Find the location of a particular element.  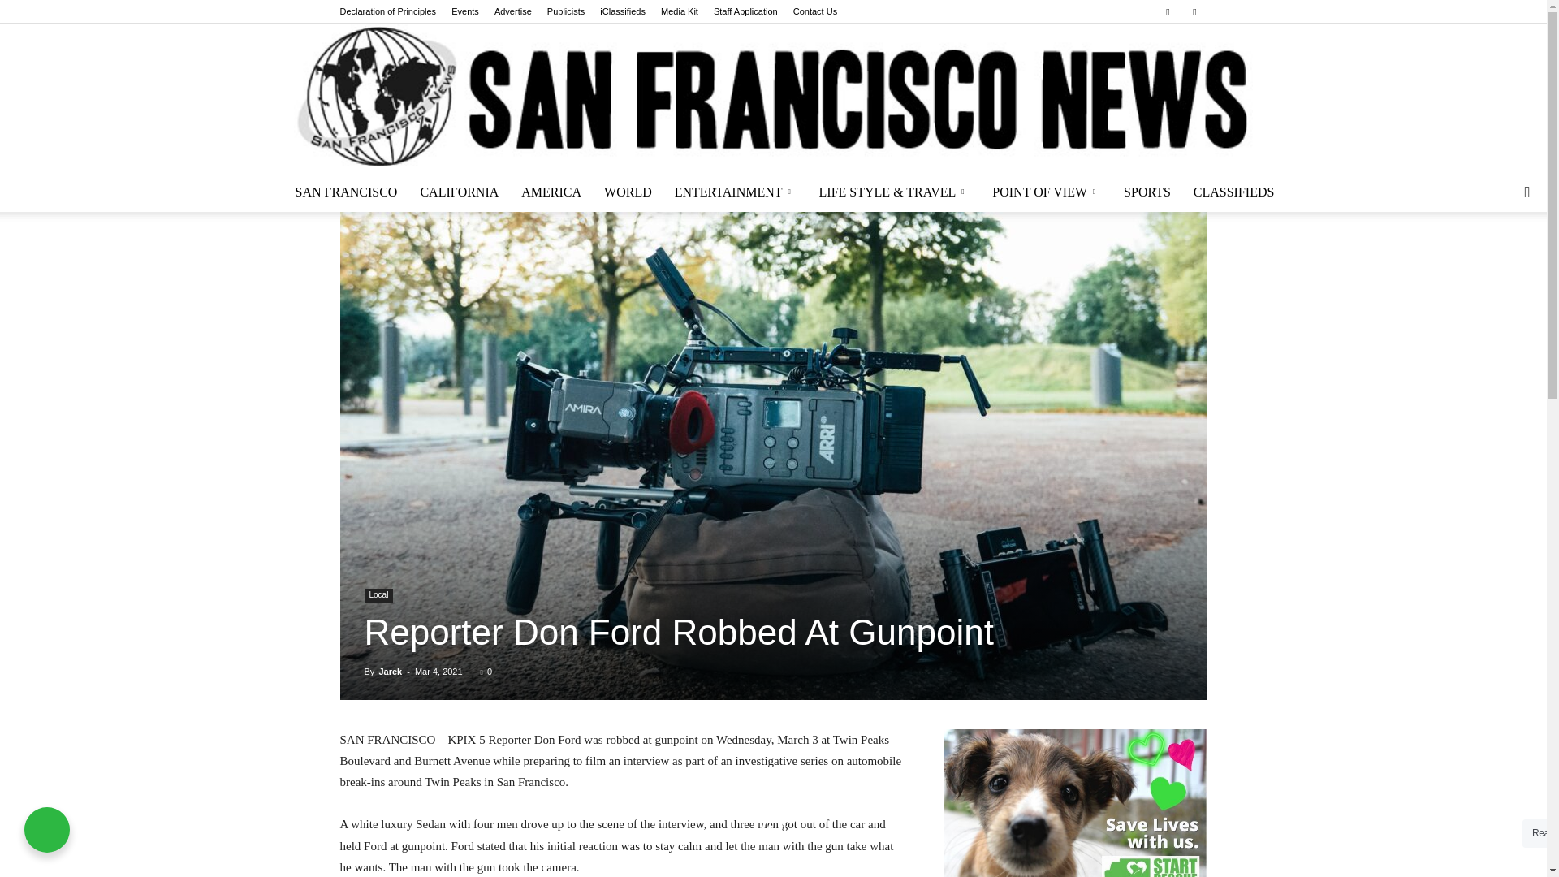

Media Kit is located at coordinates (680, 11).